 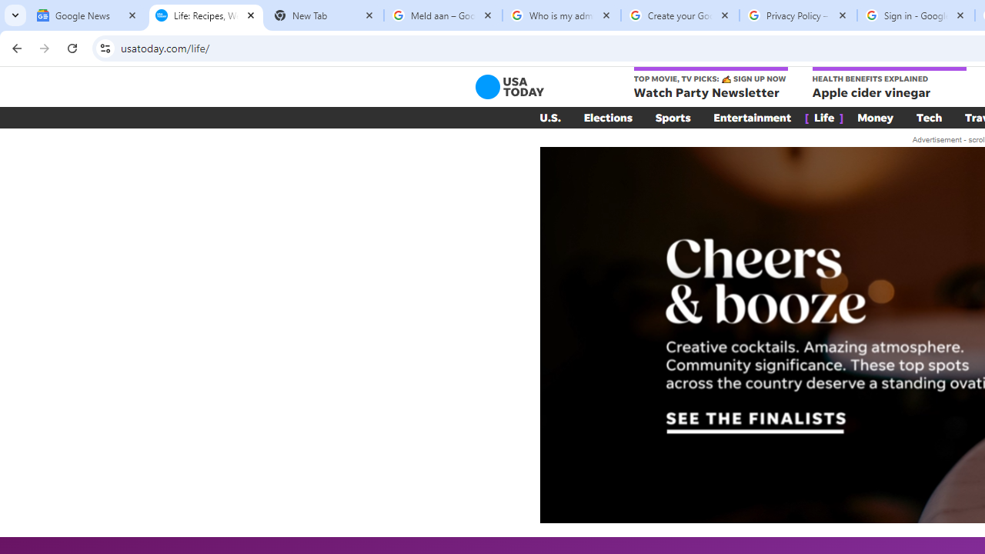 I want to click on Sign in - Google Accounts, so click(x=916, y=15).